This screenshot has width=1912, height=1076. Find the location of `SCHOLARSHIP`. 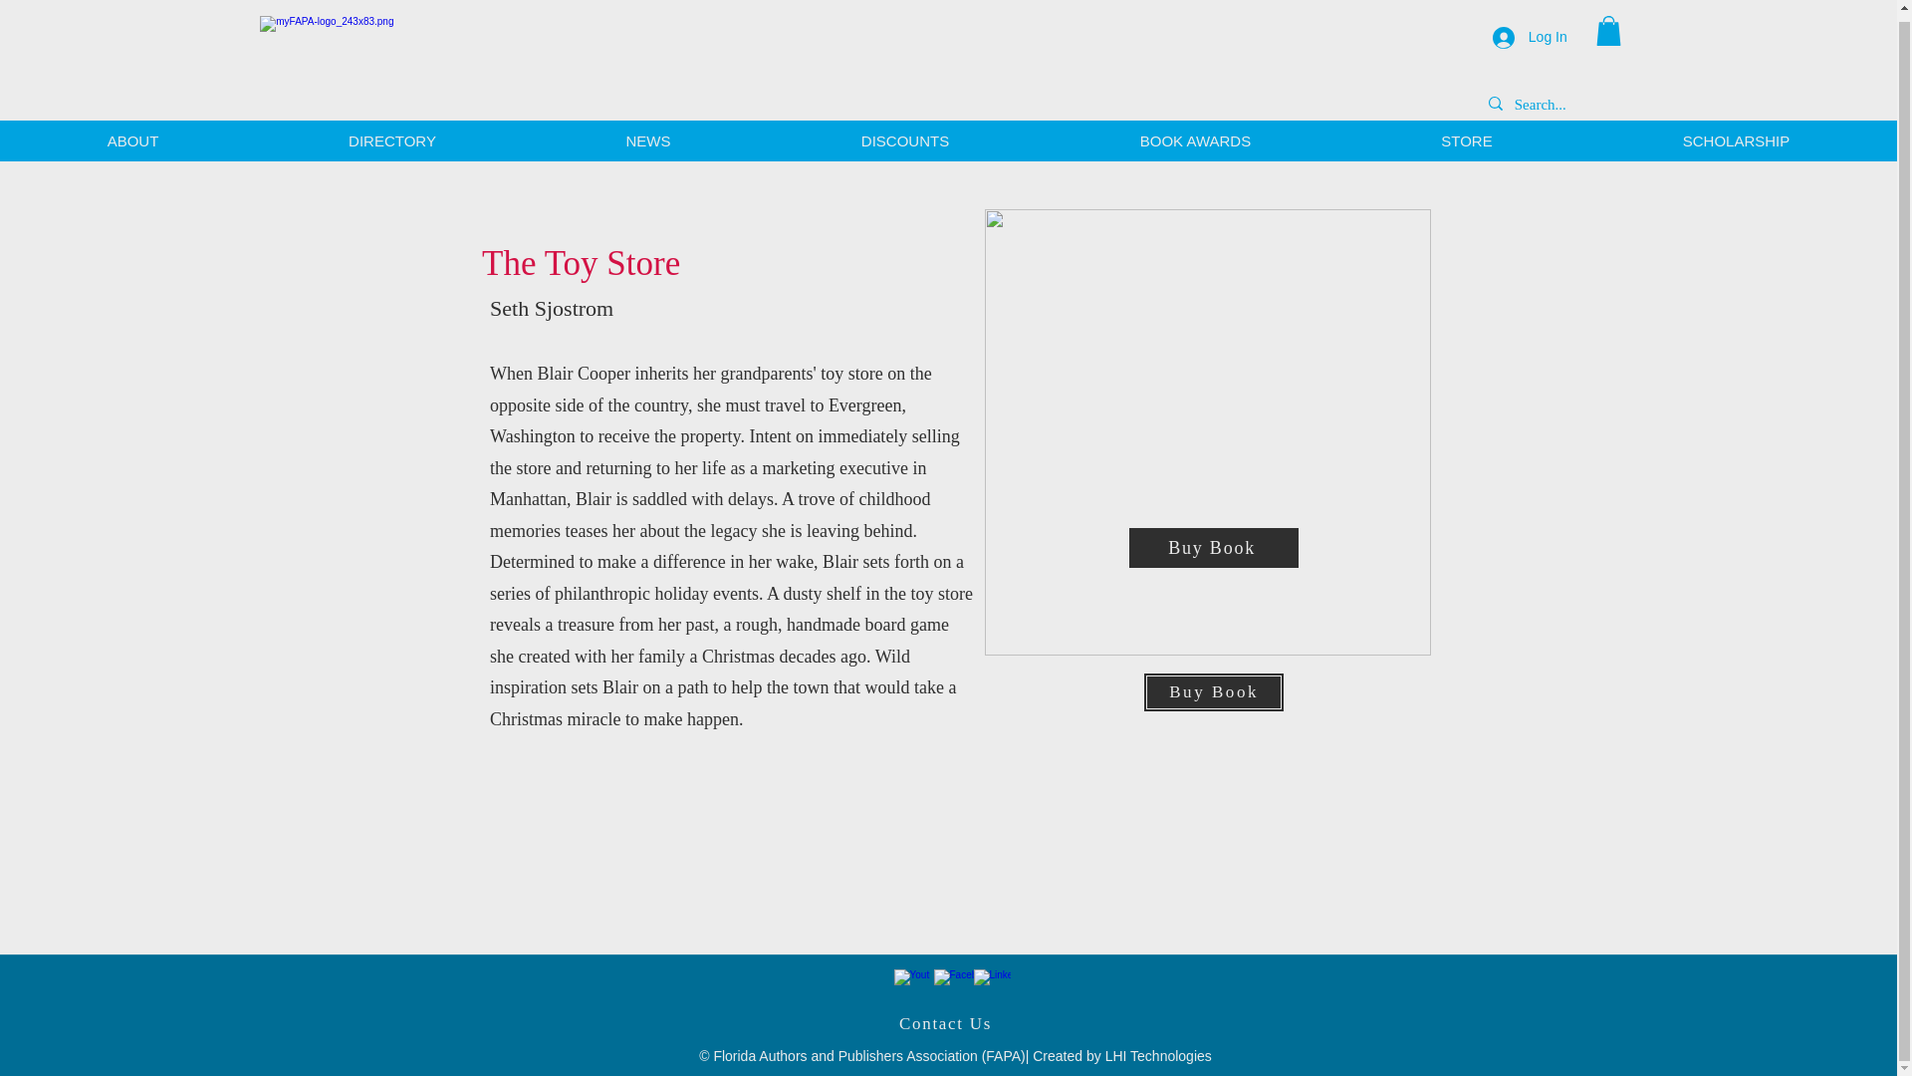

SCHOLARSHIP is located at coordinates (1736, 134).